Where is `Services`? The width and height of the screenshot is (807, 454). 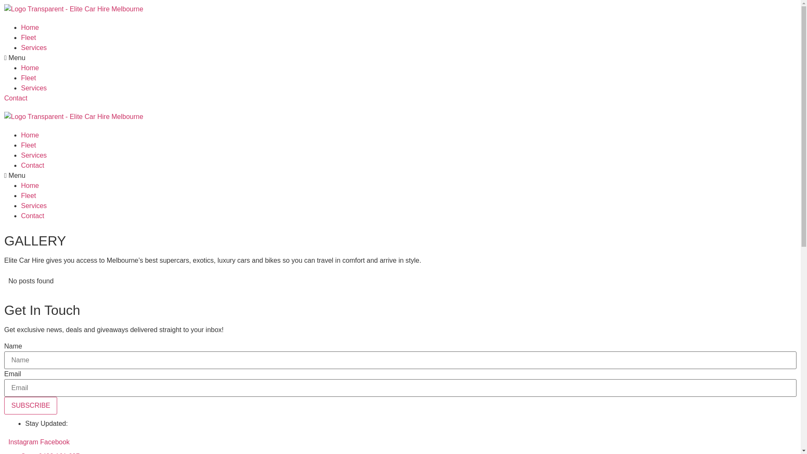 Services is located at coordinates (34, 48).